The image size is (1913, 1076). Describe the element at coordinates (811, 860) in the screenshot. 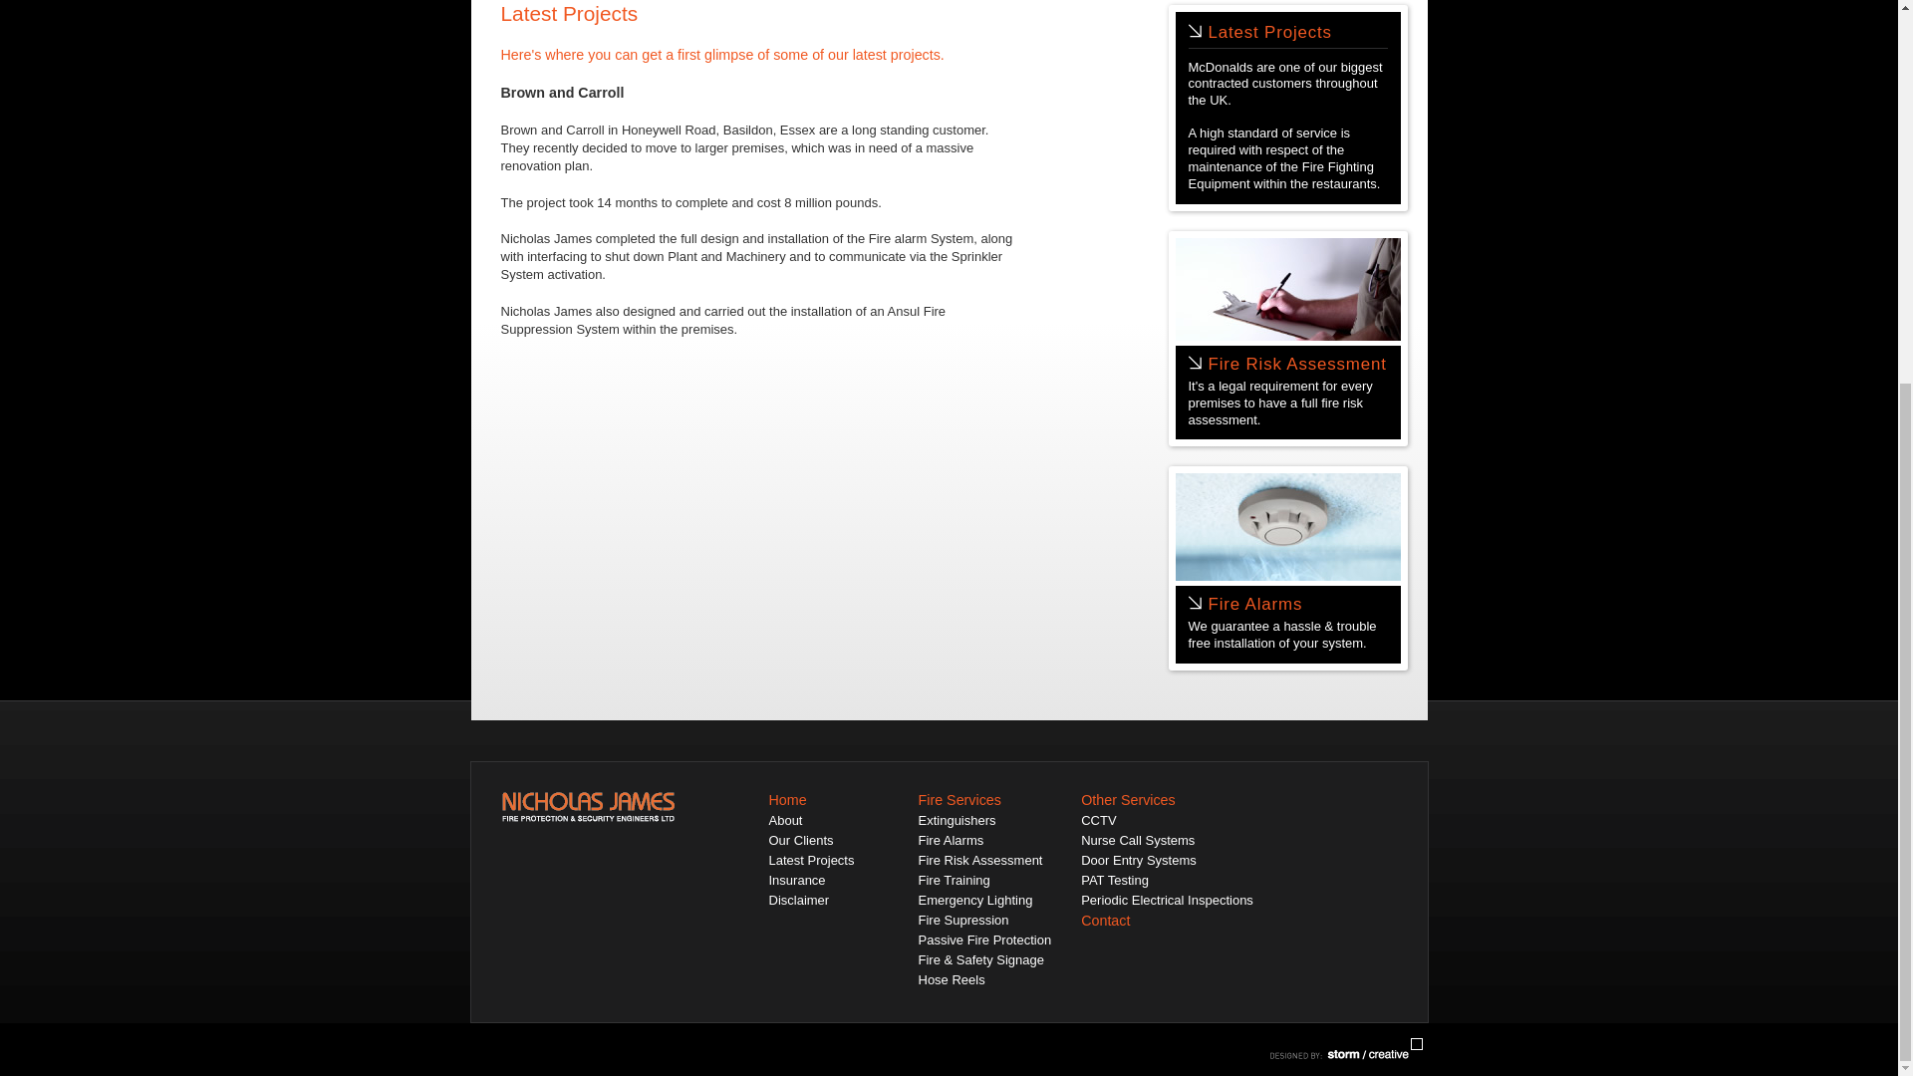

I see `Latest Projects` at that location.